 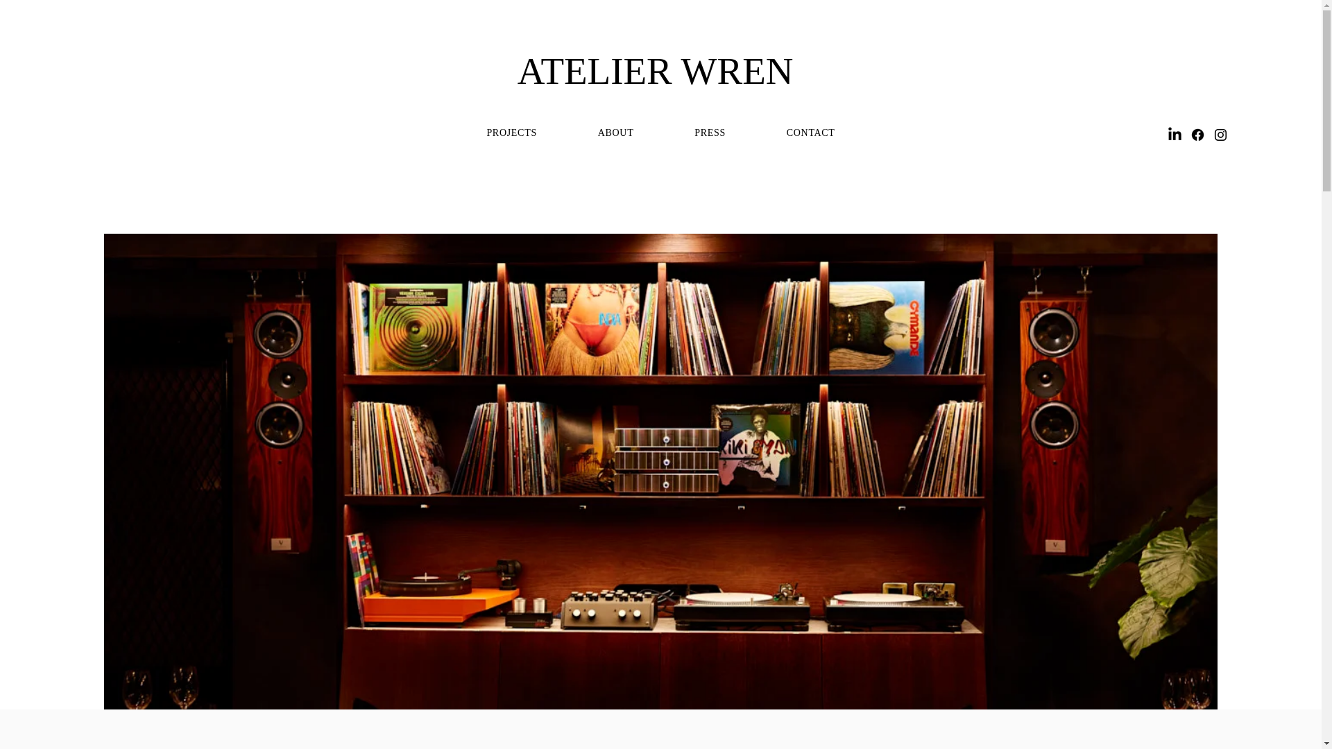 I want to click on ATELIER WREN , so click(x=660, y=71).